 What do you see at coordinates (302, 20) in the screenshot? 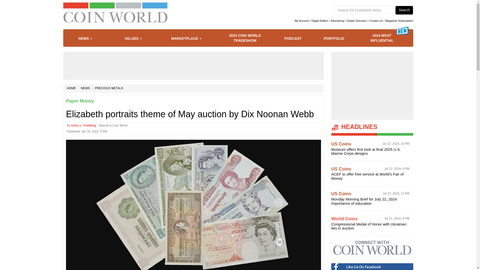
I see `My Account` at bounding box center [302, 20].